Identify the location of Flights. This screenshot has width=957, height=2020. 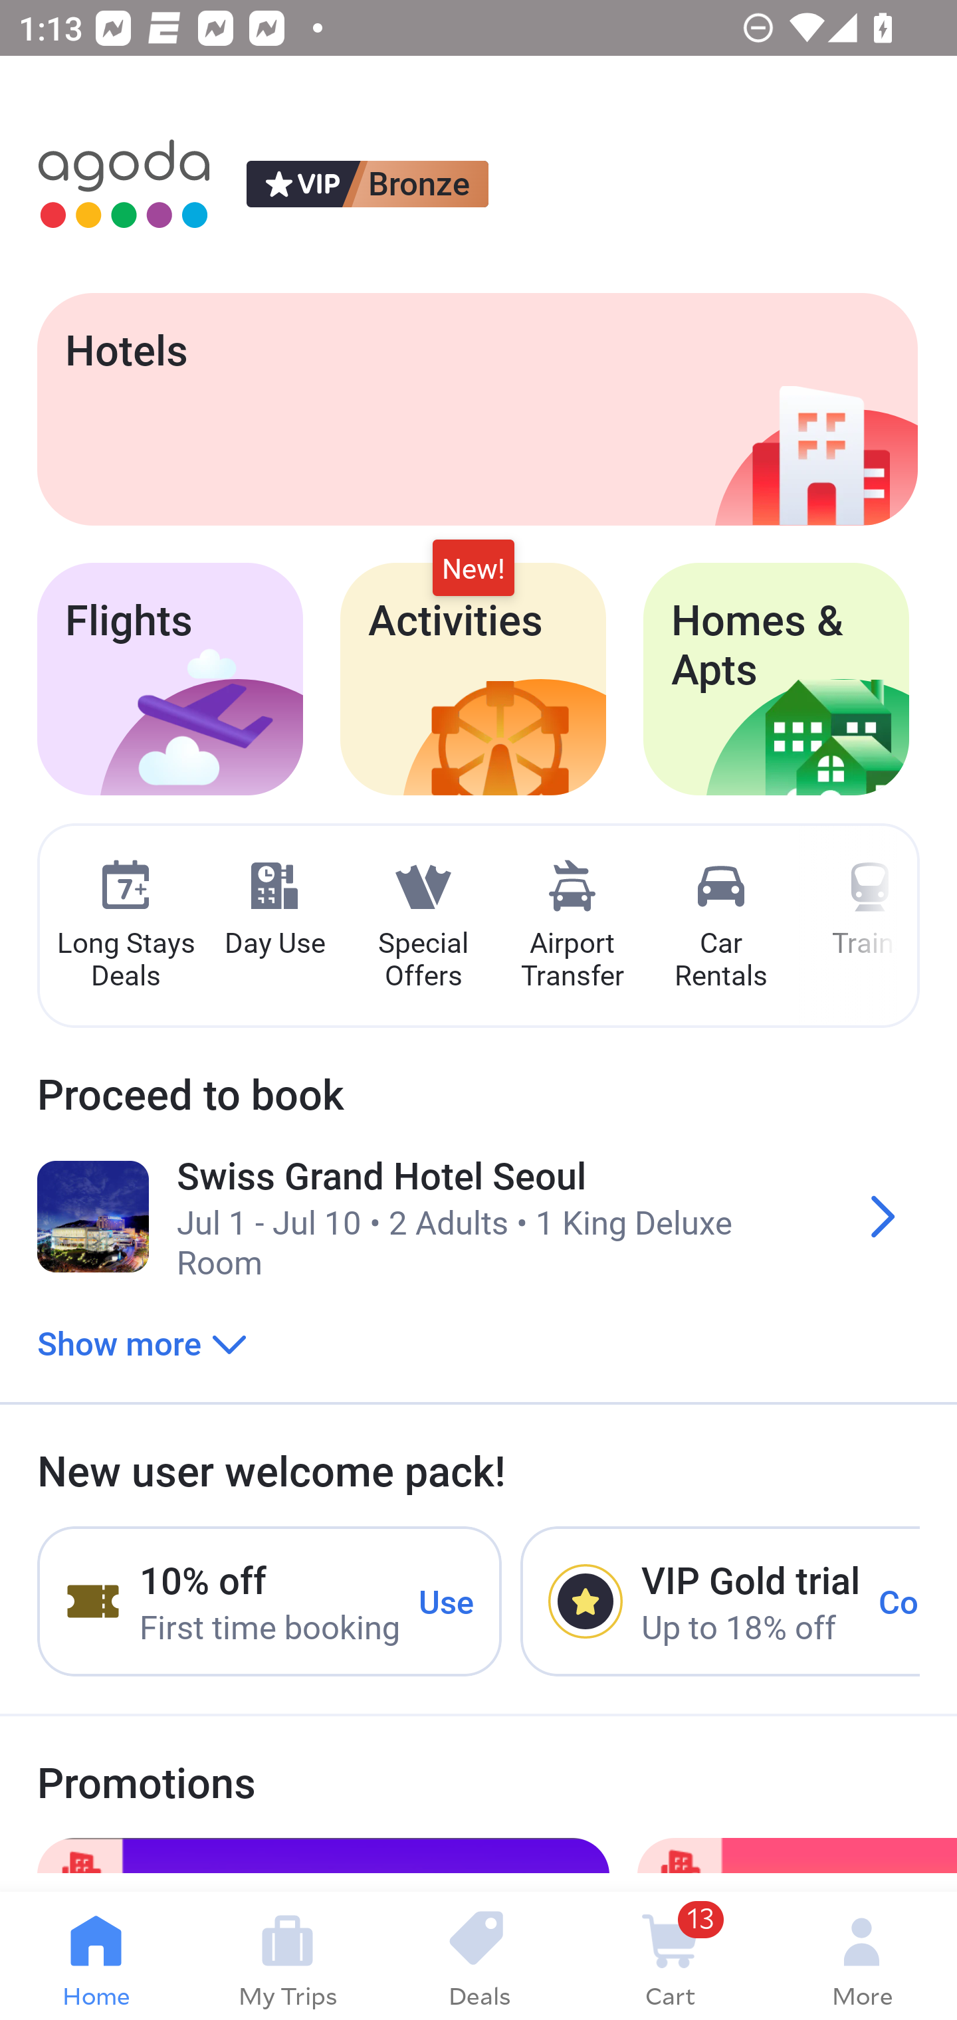
(170, 679).